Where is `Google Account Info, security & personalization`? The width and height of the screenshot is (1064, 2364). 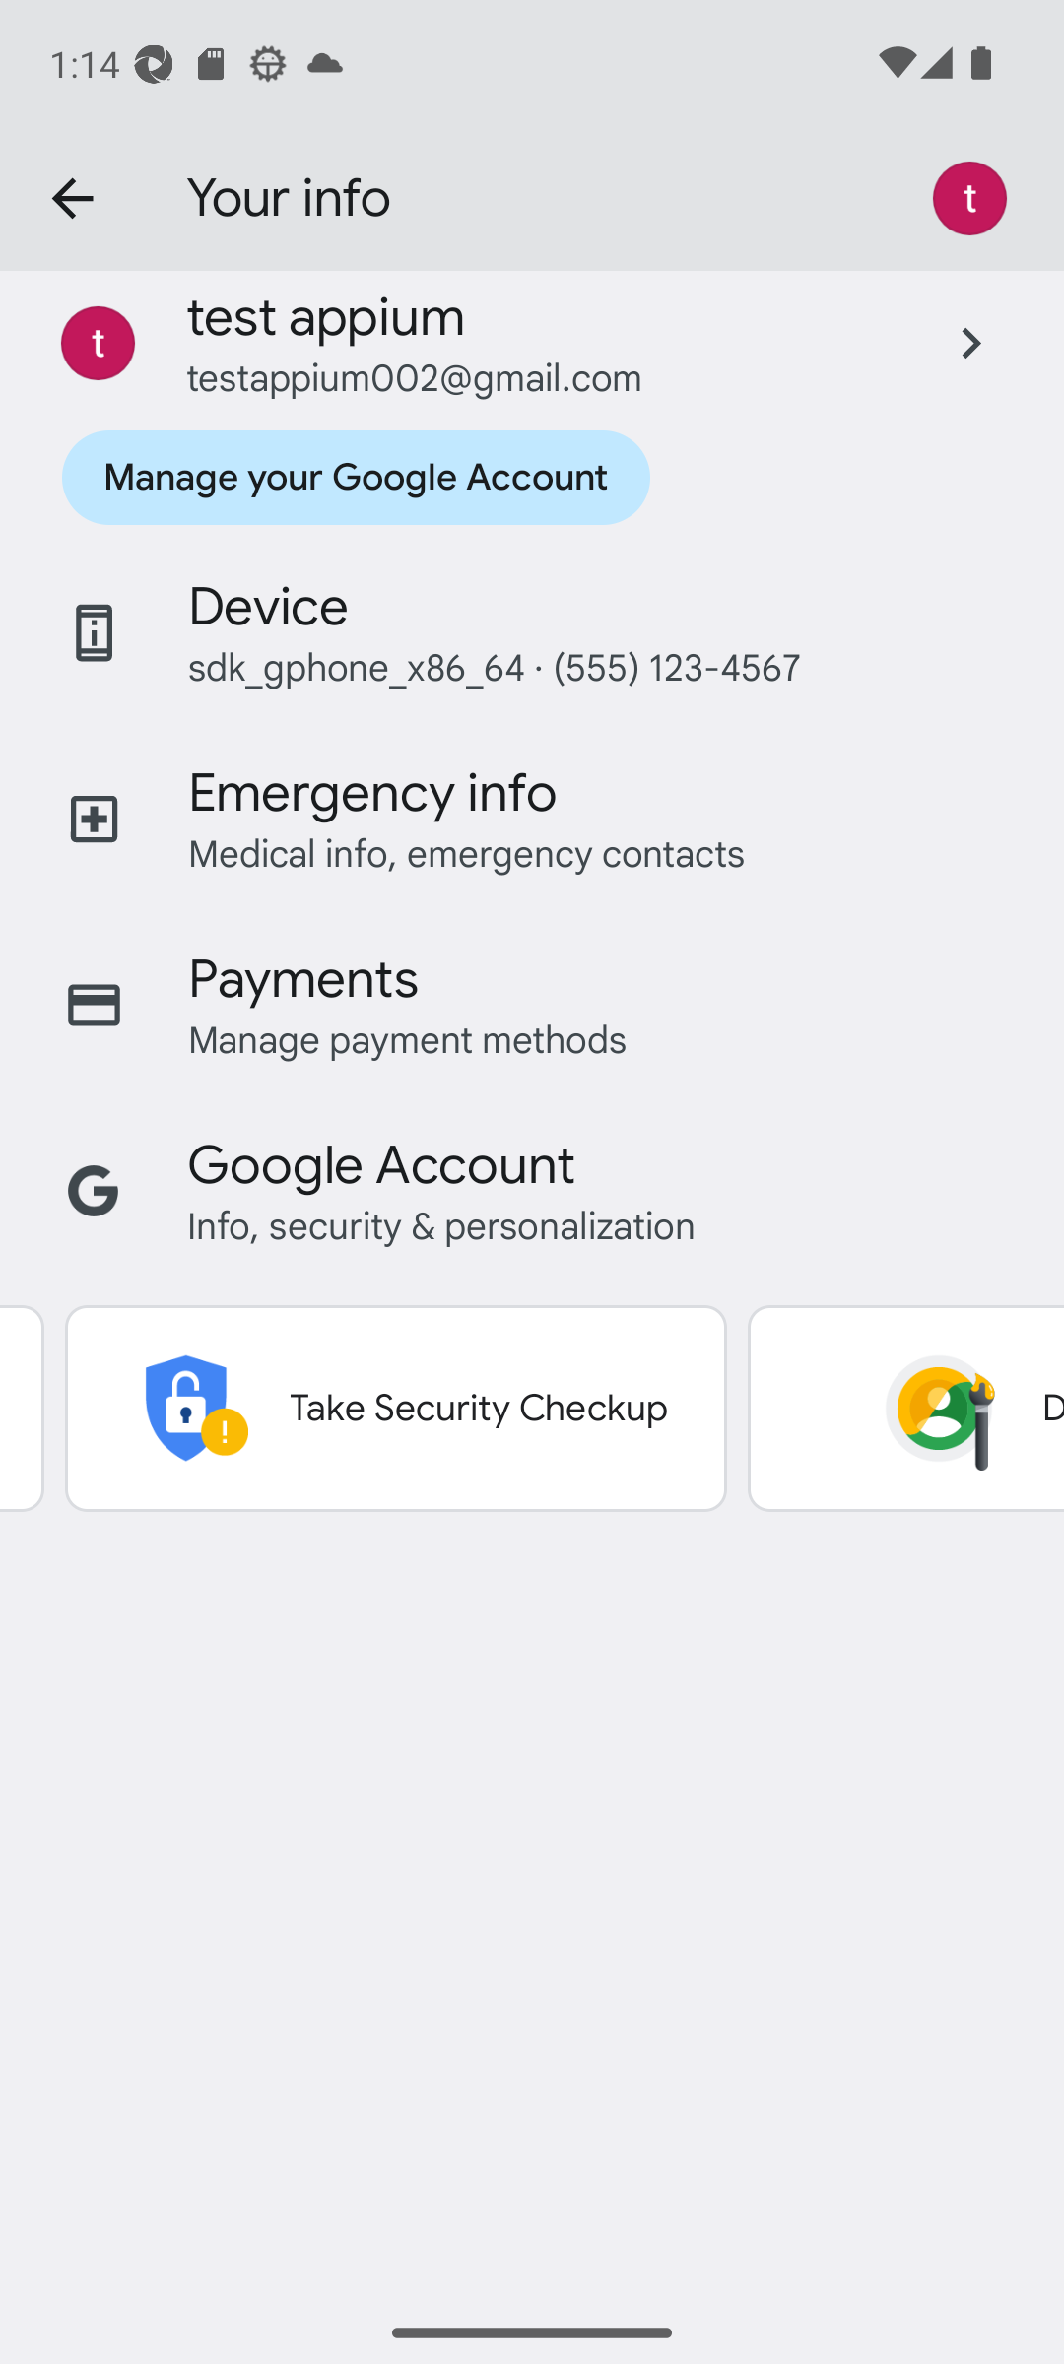
Google Account Info, security & personalization is located at coordinates (532, 1192).